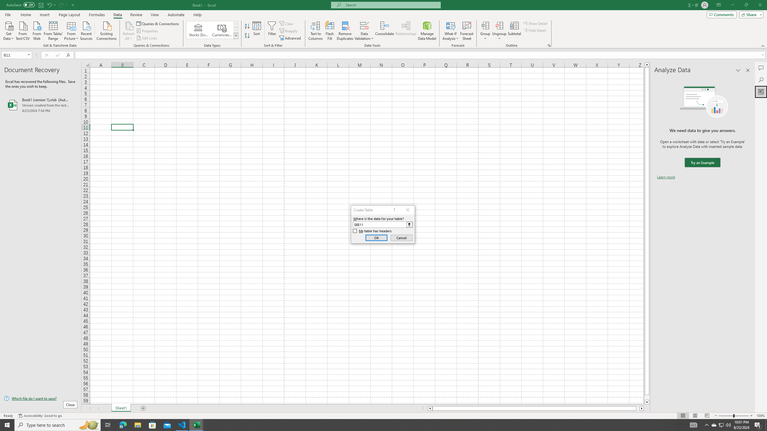 The height and width of the screenshot is (431, 767). What do you see at coordinates (9, 30) in the screenshot?
I see `Get Data` at bounding box center [9, 30].